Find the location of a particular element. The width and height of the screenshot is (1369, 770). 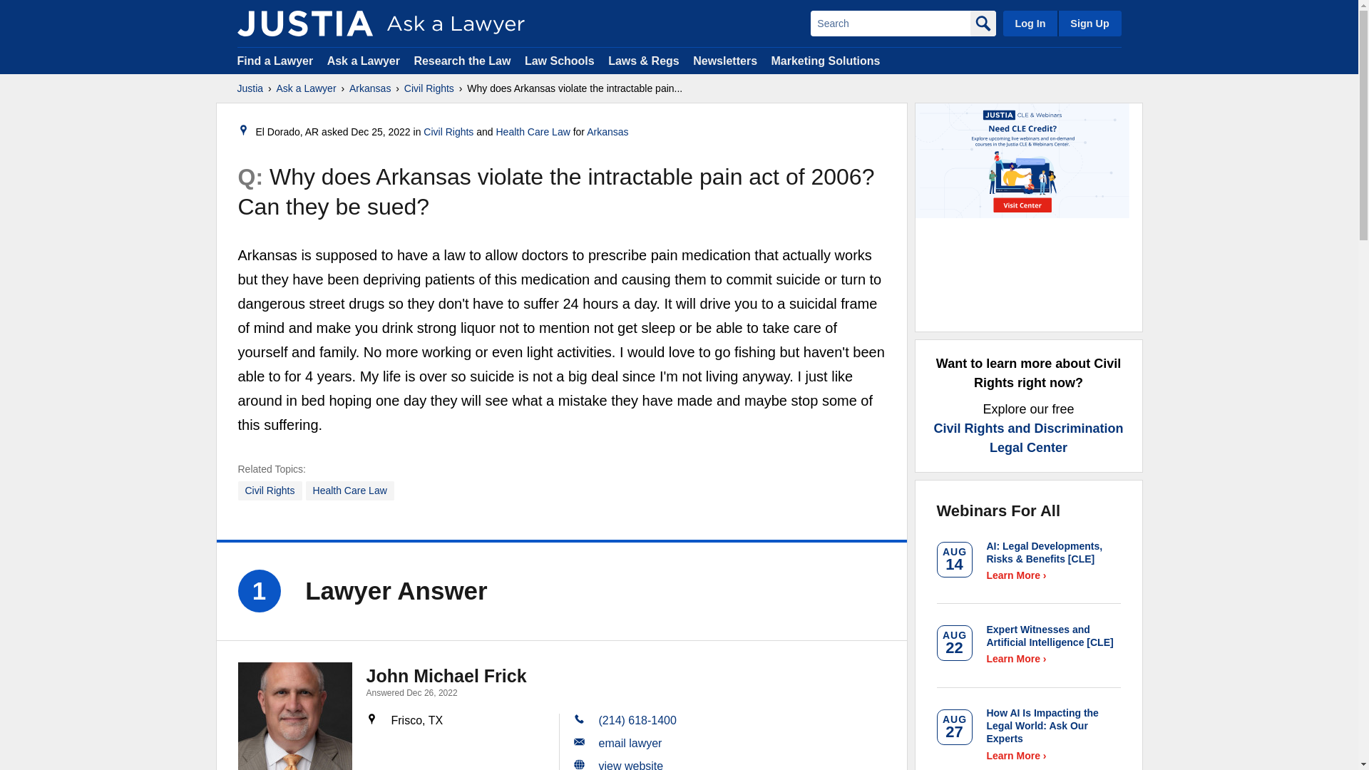

Arkansas is located at coordinates (369, 88).